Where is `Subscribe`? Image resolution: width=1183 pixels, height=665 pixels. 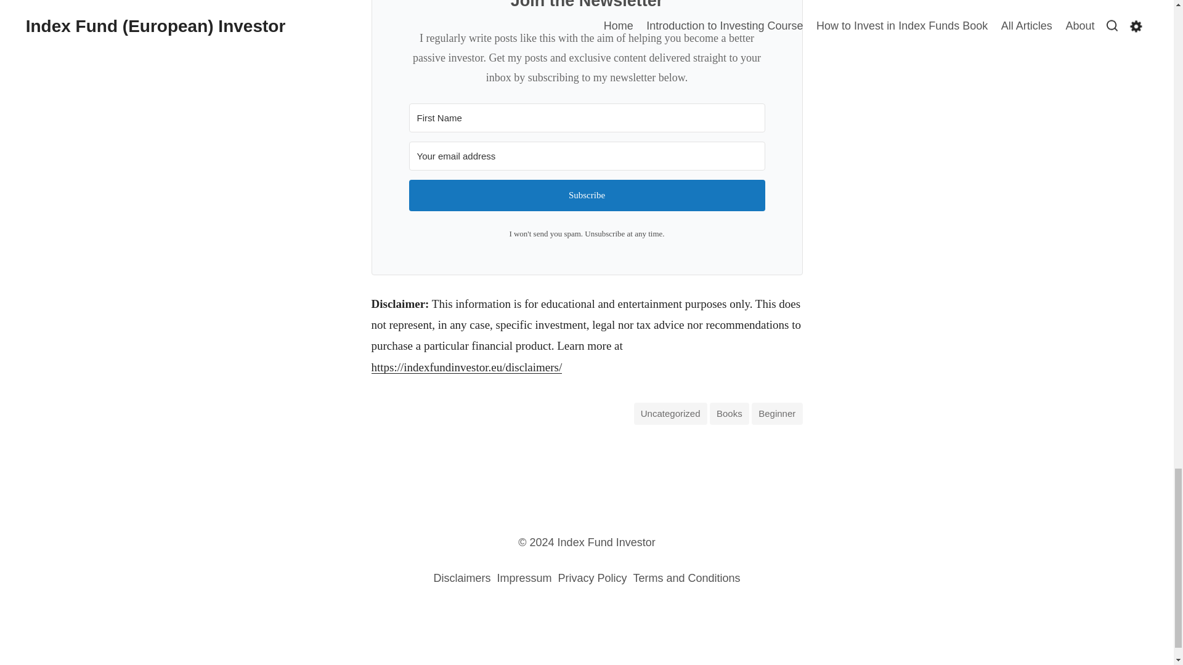 Subscribe is located at coordinates (587, 195).